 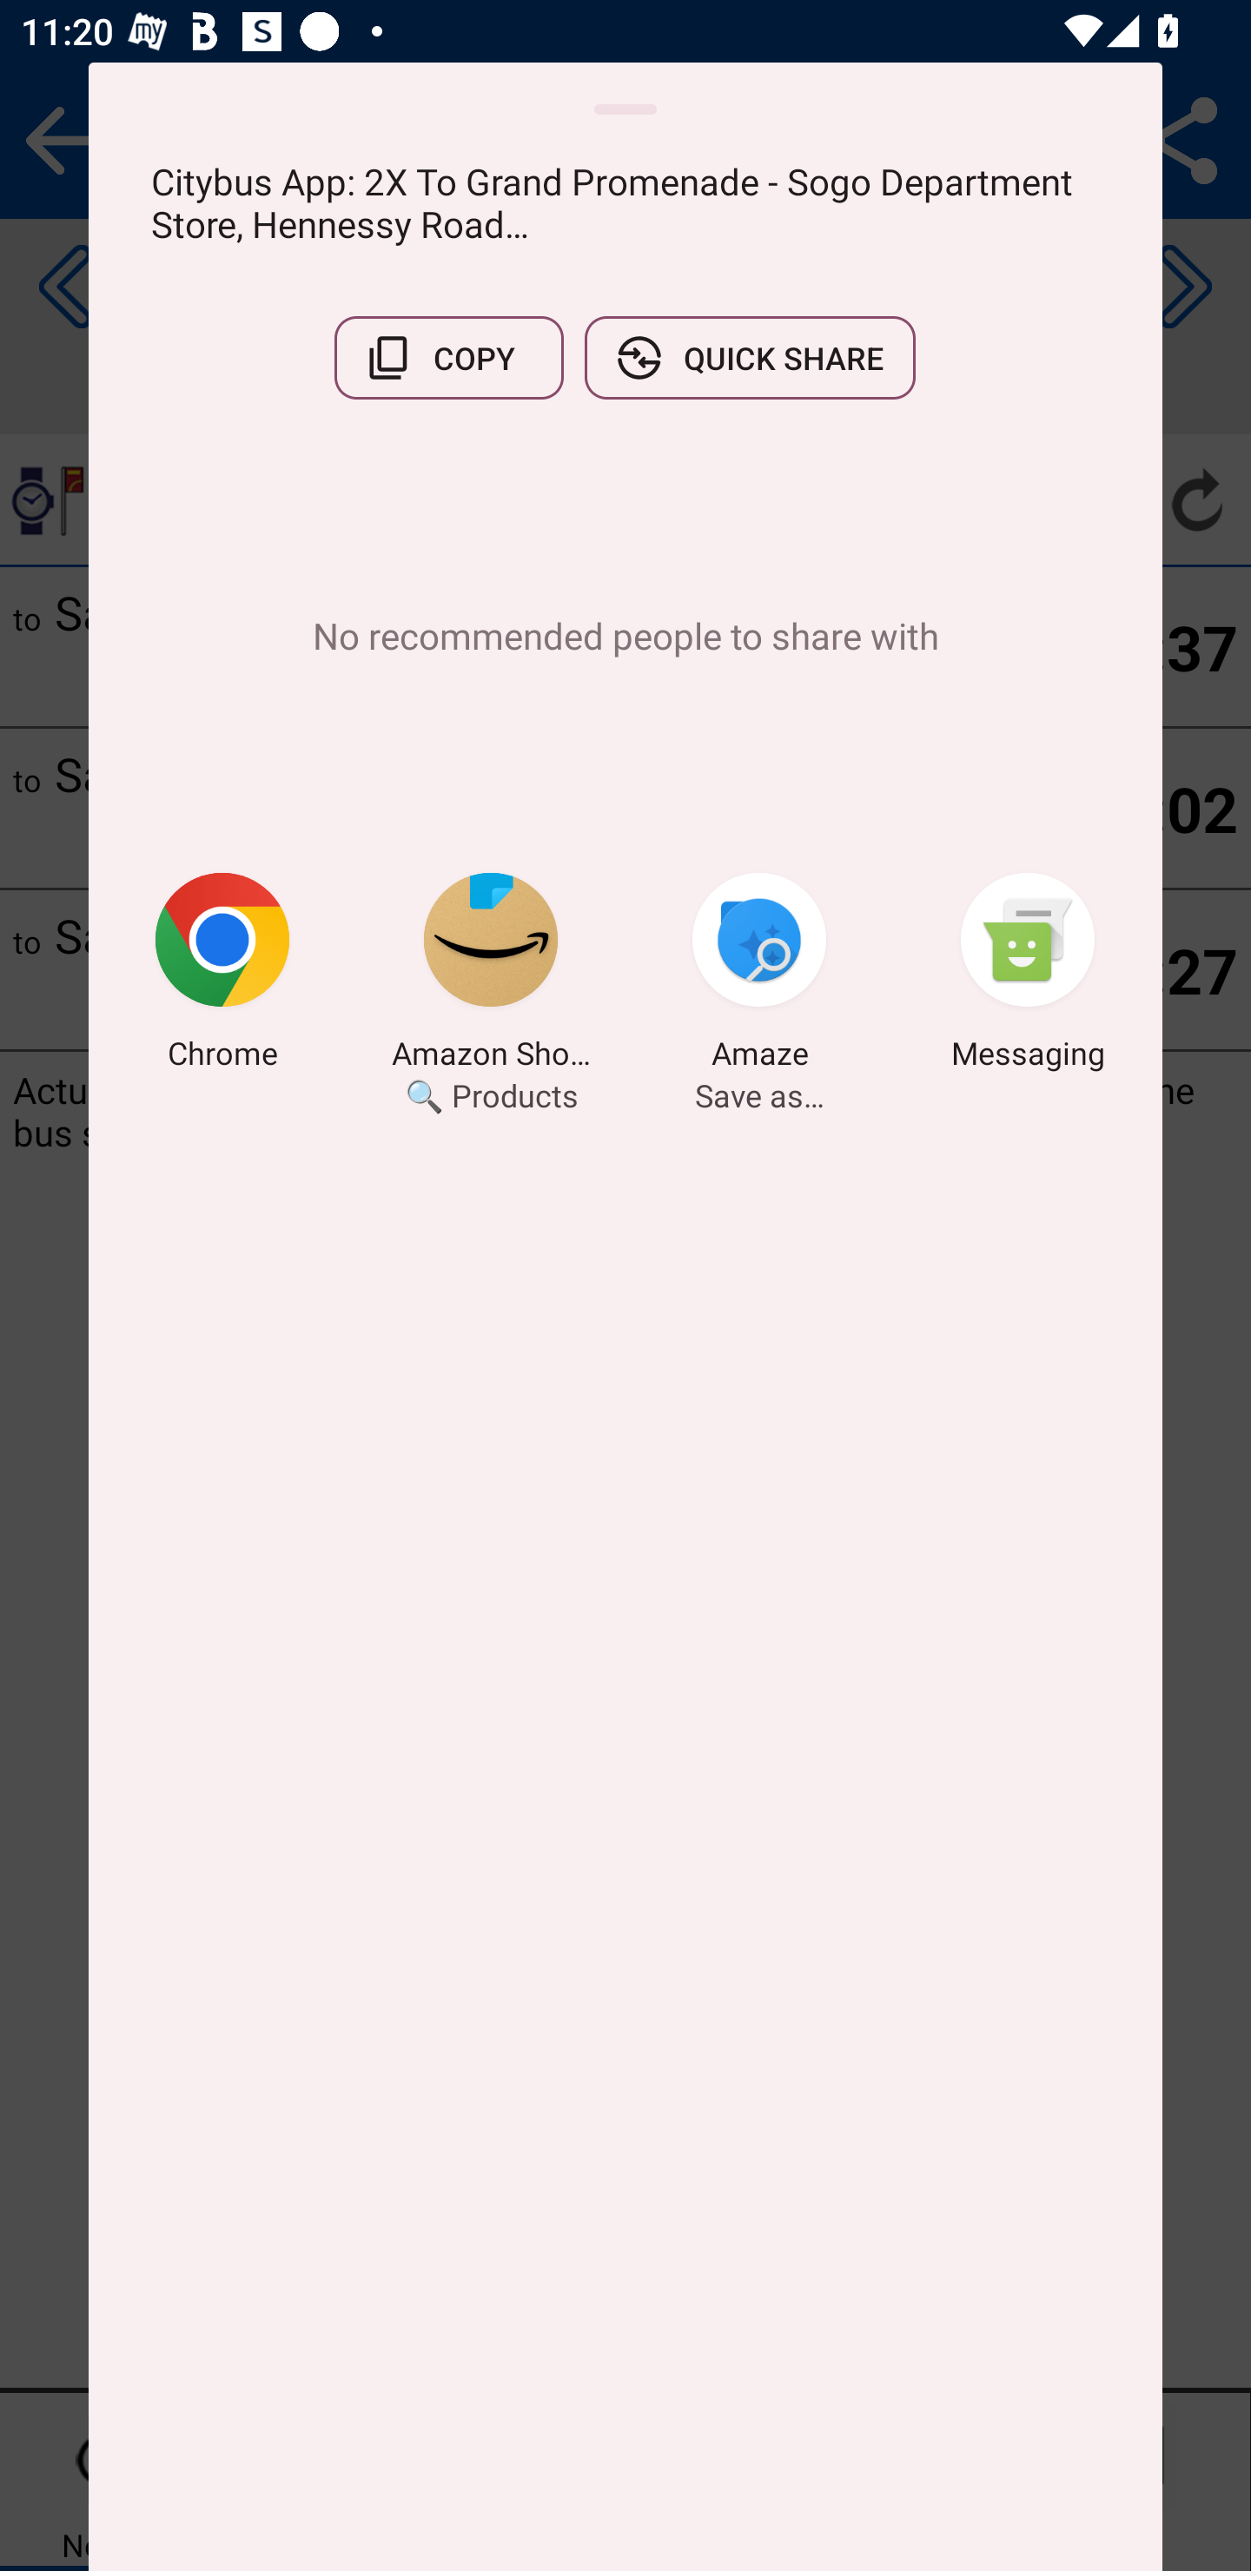 I want to click on Amazon Shopping 🔍 Products, so click(x=491, y=975).